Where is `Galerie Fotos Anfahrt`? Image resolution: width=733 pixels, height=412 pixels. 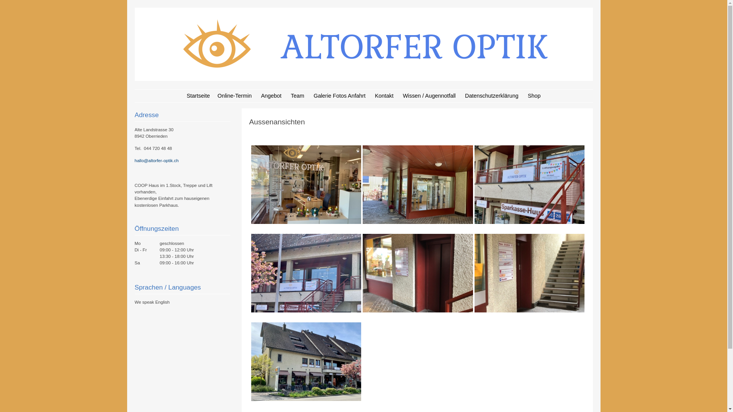 Galerie Fotos Anfahrt is located at coordinates (339, 96).